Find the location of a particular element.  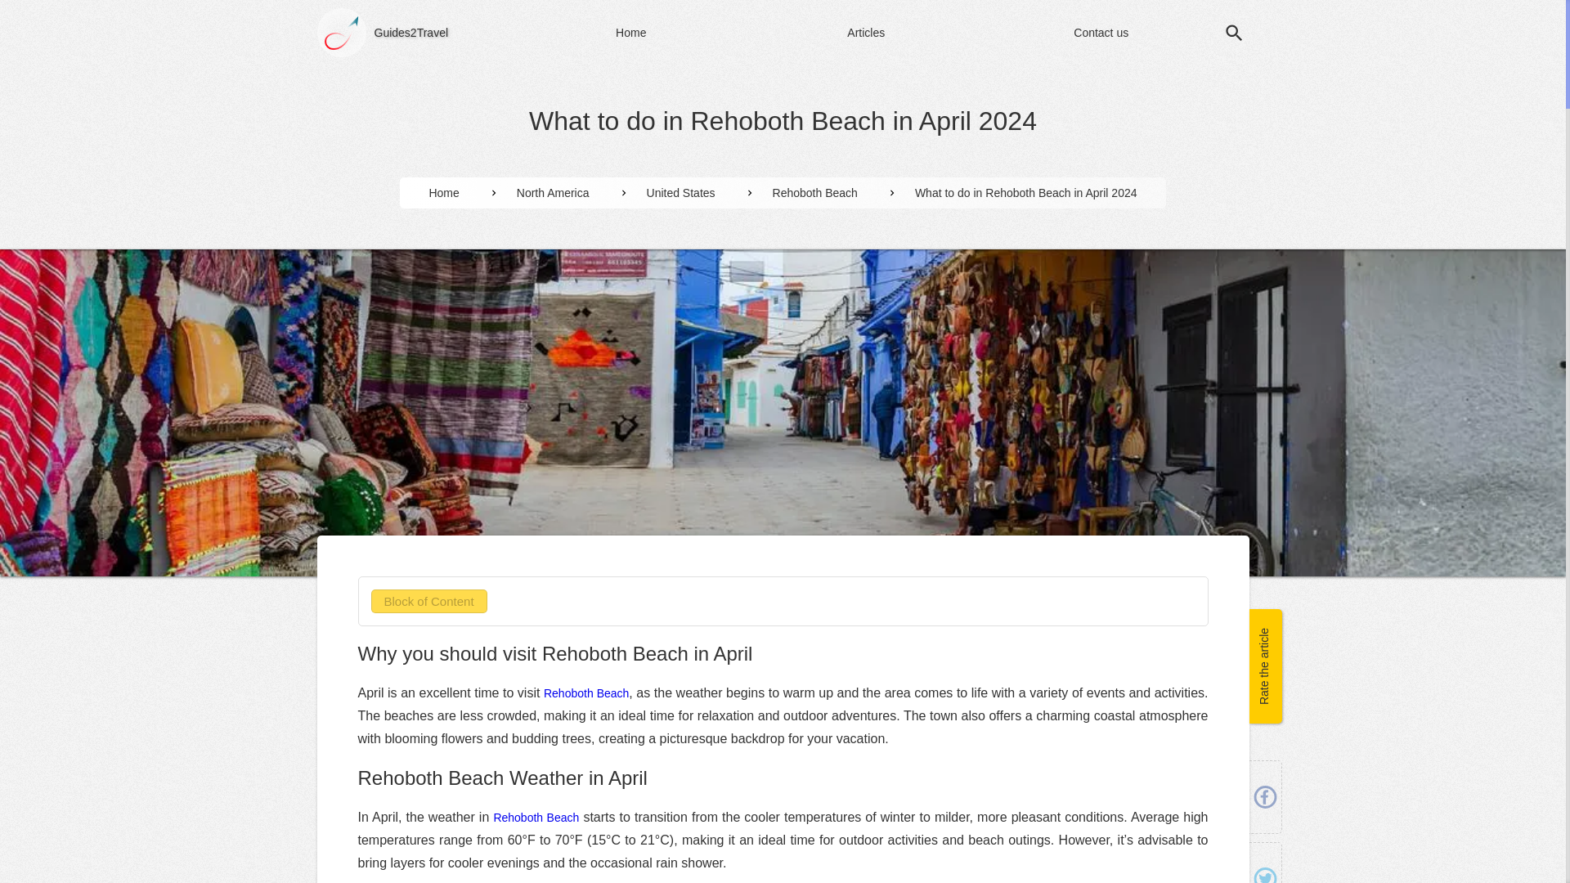

North America is located at coordinates (553, 193).